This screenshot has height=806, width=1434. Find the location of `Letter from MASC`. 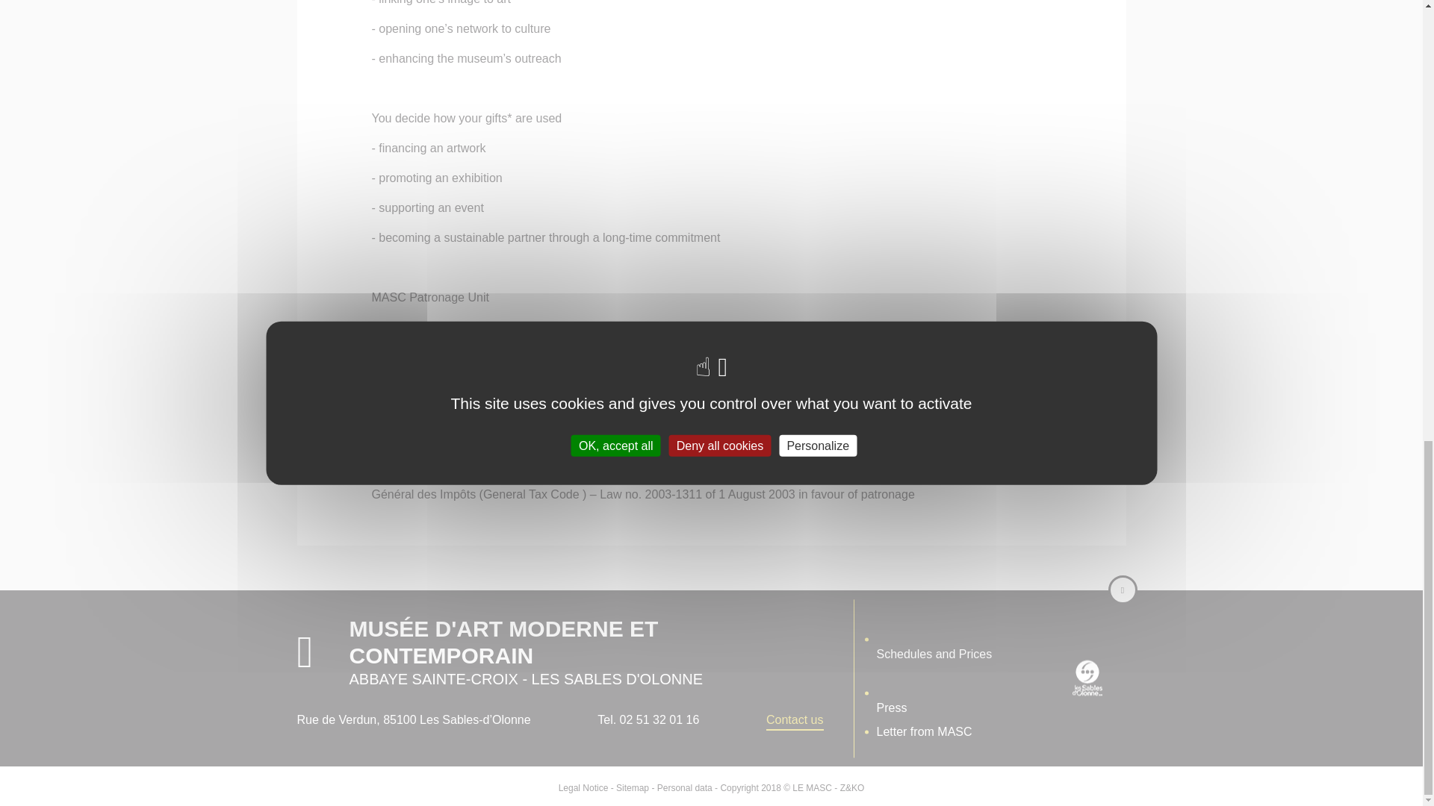

Letter from MASC is located at coordinates (924, 731).